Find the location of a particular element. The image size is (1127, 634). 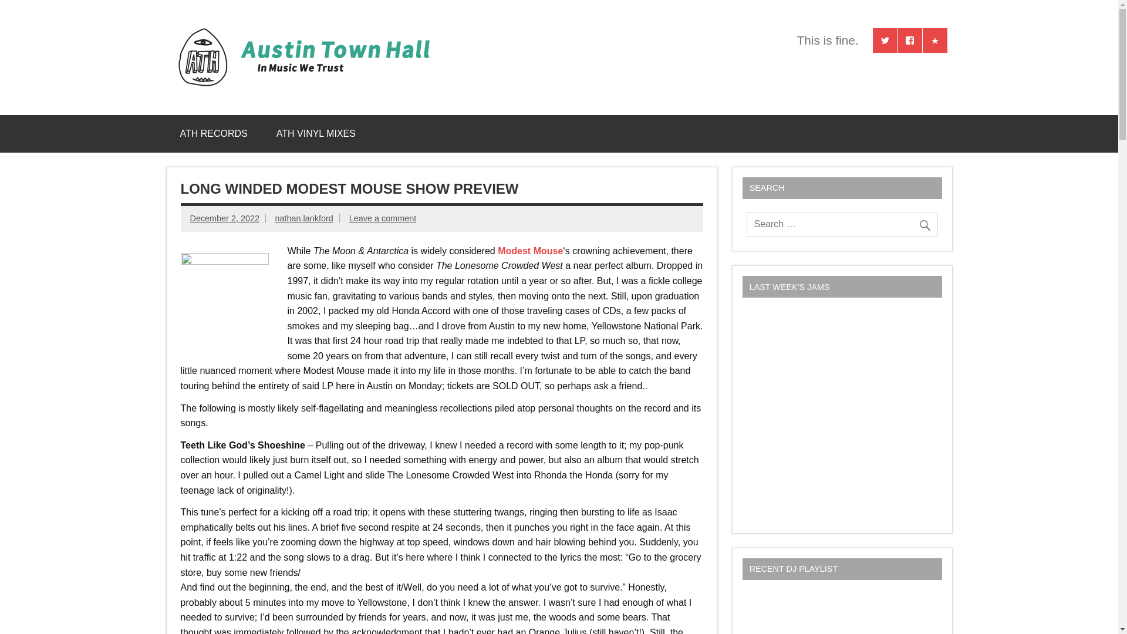

8:14 am is located at coordinates (224, 218).